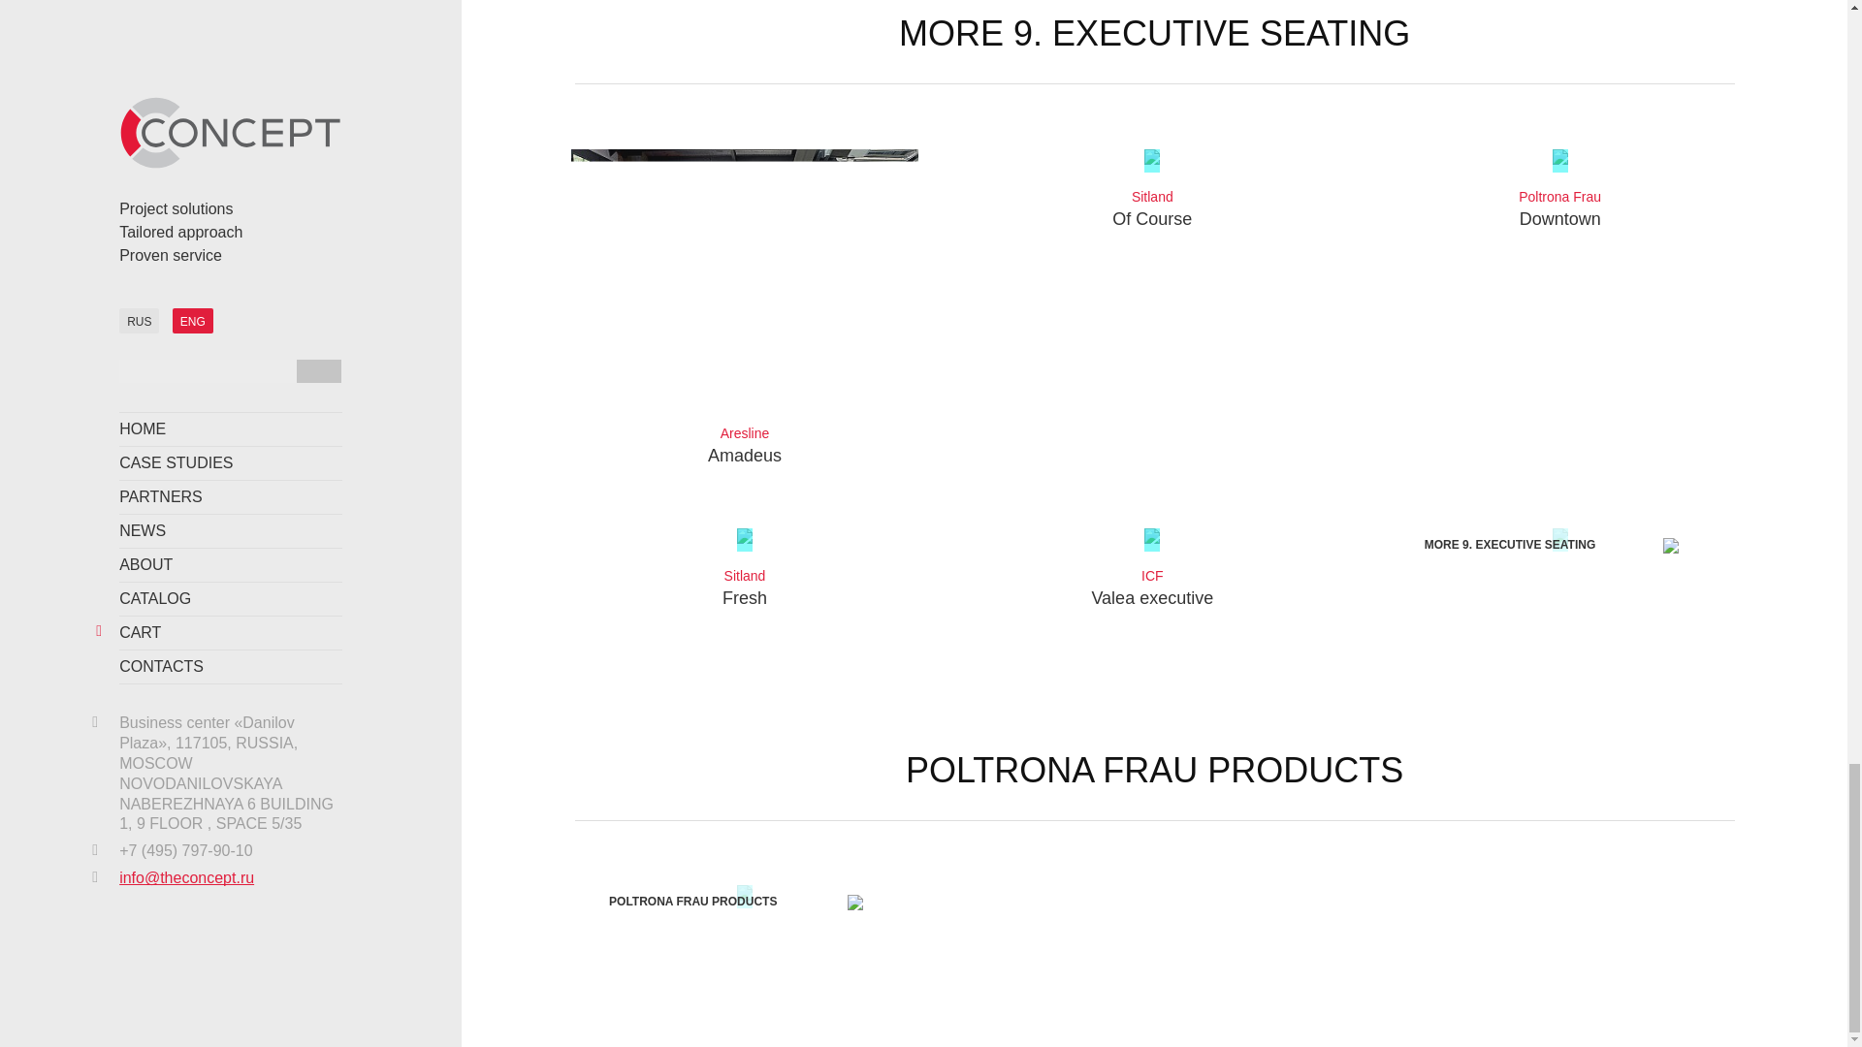 The image size is (1862, 1047). Describe the element at coordinates (745, 308) in the screenshot. I see `MORE 9. EXECUTIVE SEATING` at that location.